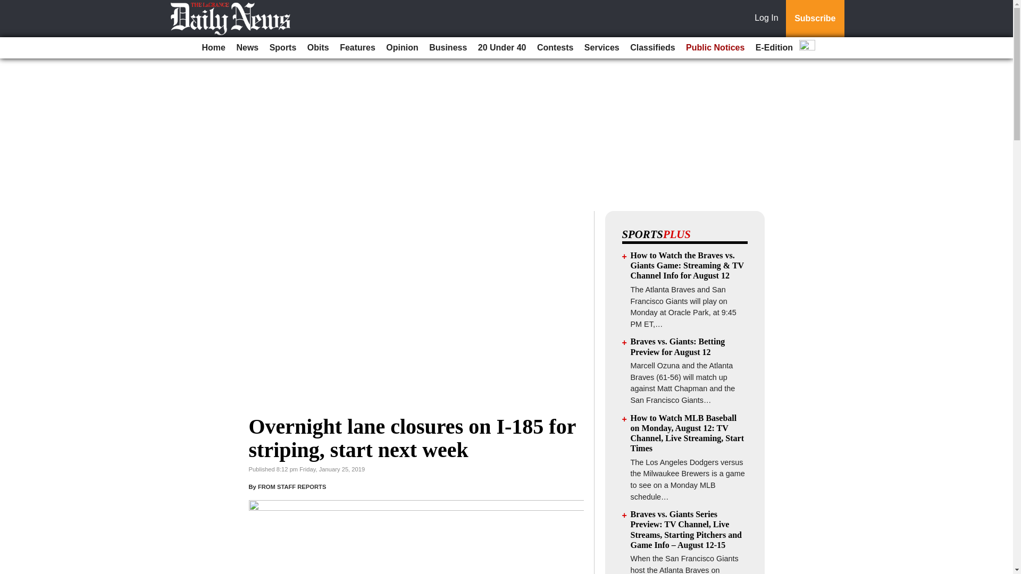 This screenshot has width=1021, height=574. I want to click on Classifieds, so click(652, 48).